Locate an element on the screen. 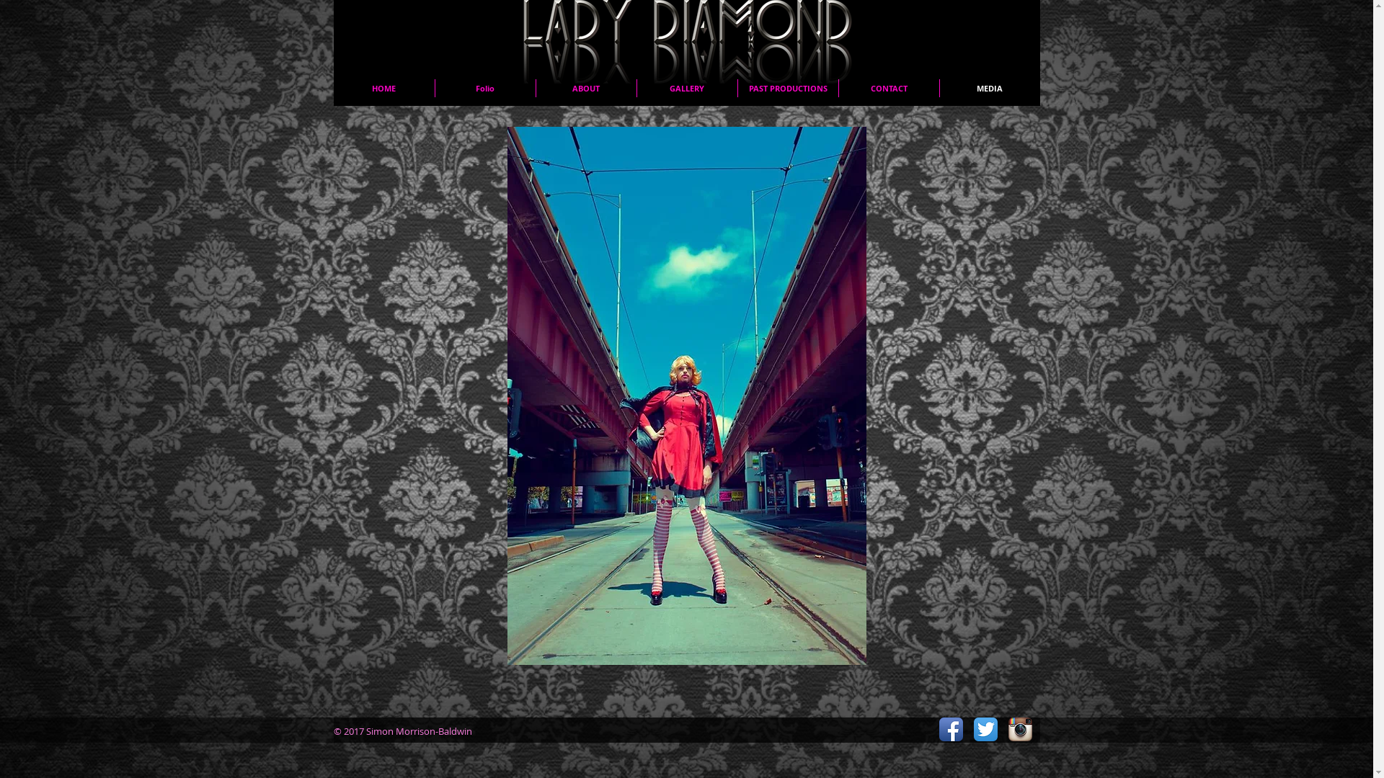 This screenshot has height=778, width=1384. PAST PRODUCTIONS is located at coordinates (789, 88).